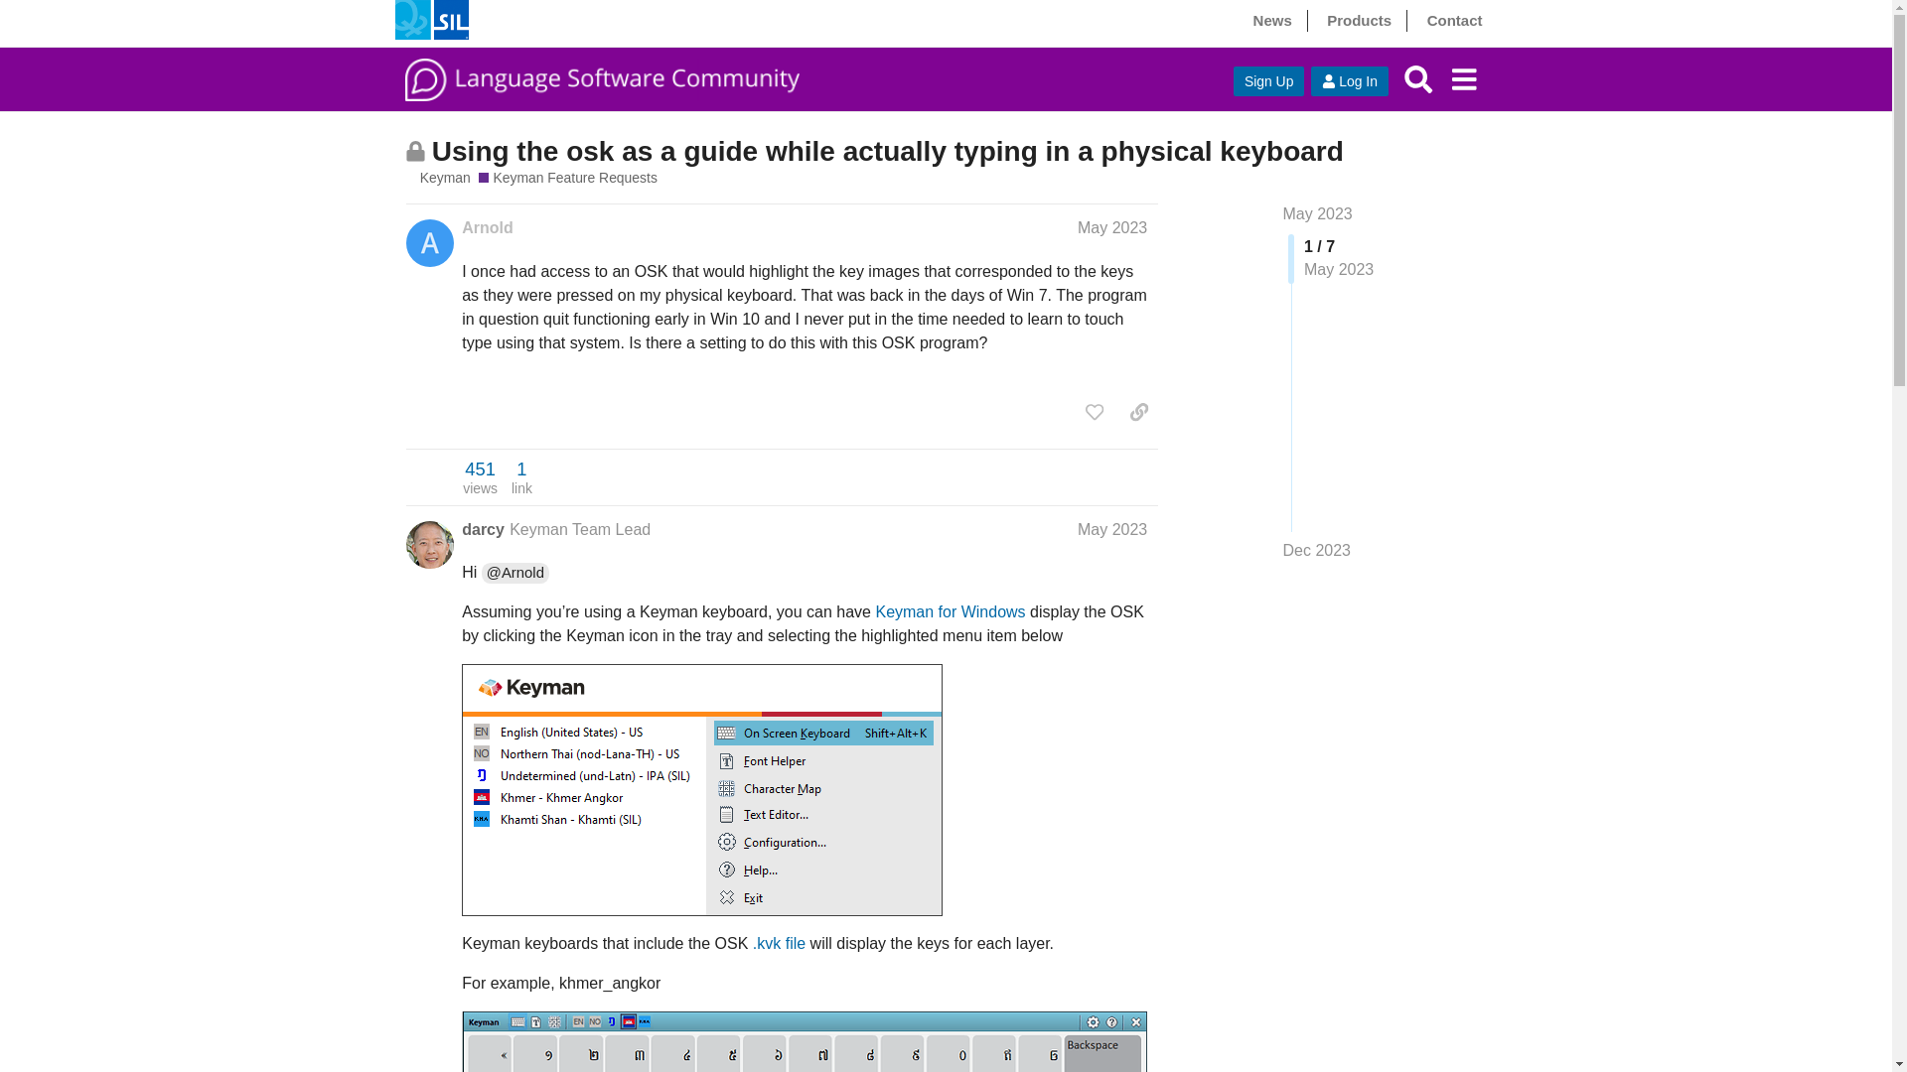 This screenshot has width=1907, height=1072. I want to click on Jump to the last post, so click(1317, 550).